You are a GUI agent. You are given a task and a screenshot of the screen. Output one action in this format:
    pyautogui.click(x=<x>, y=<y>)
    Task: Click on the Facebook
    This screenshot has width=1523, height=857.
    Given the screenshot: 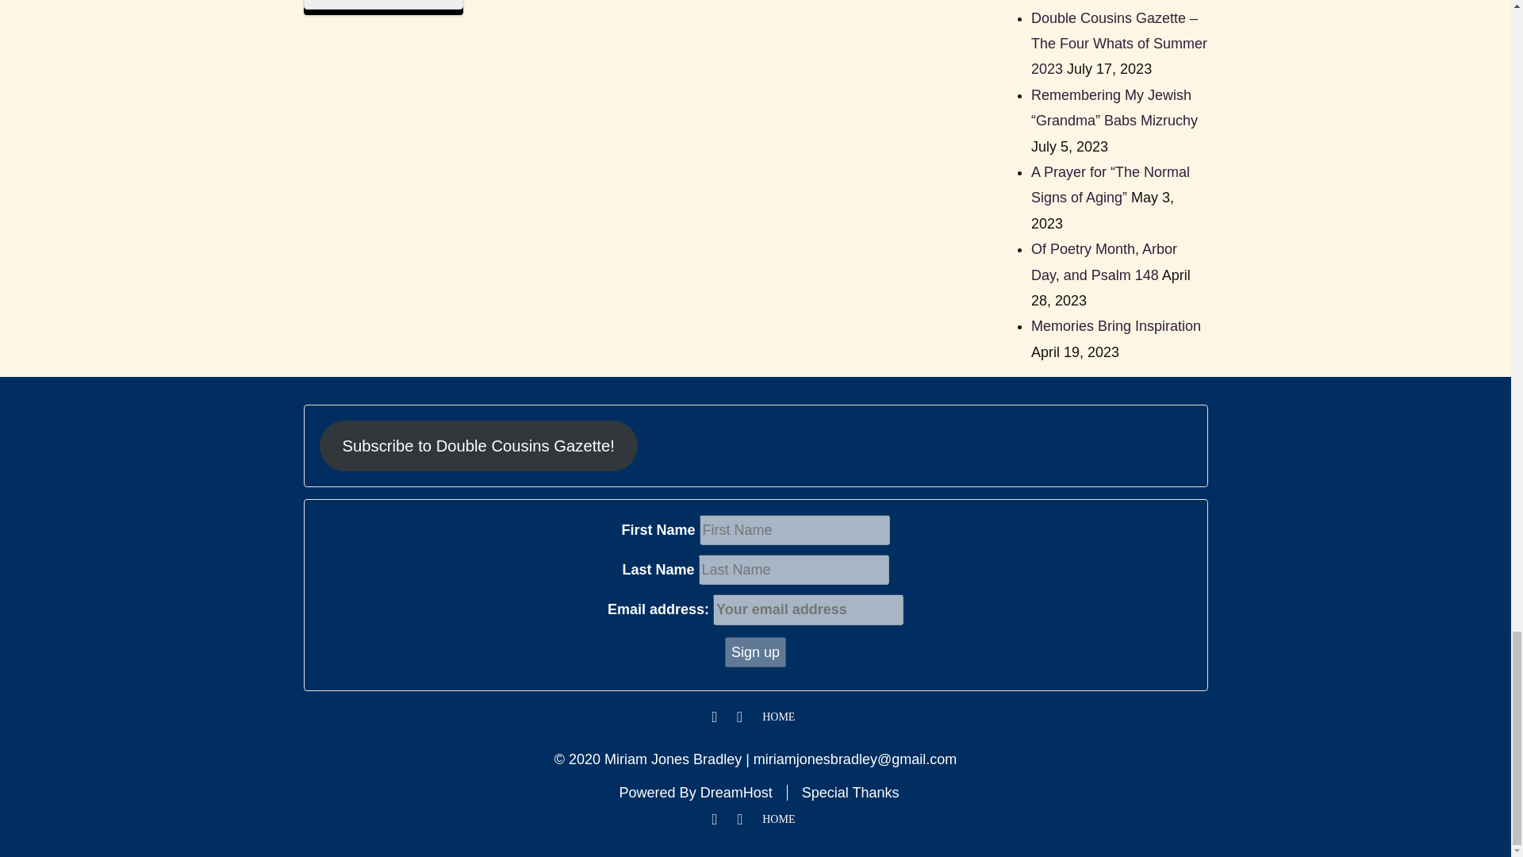 What is the action you would take?
    pyautogui.click(x=715, y=717)
    